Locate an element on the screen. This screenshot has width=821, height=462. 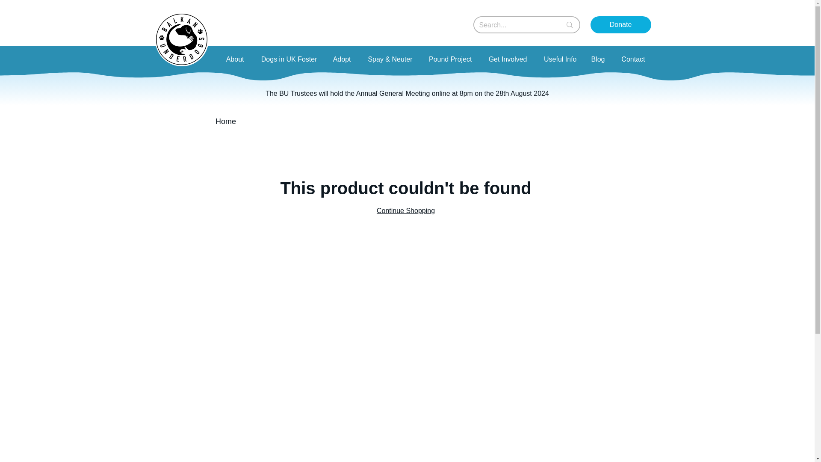
Pound Project is located at coordinates (449, 59).